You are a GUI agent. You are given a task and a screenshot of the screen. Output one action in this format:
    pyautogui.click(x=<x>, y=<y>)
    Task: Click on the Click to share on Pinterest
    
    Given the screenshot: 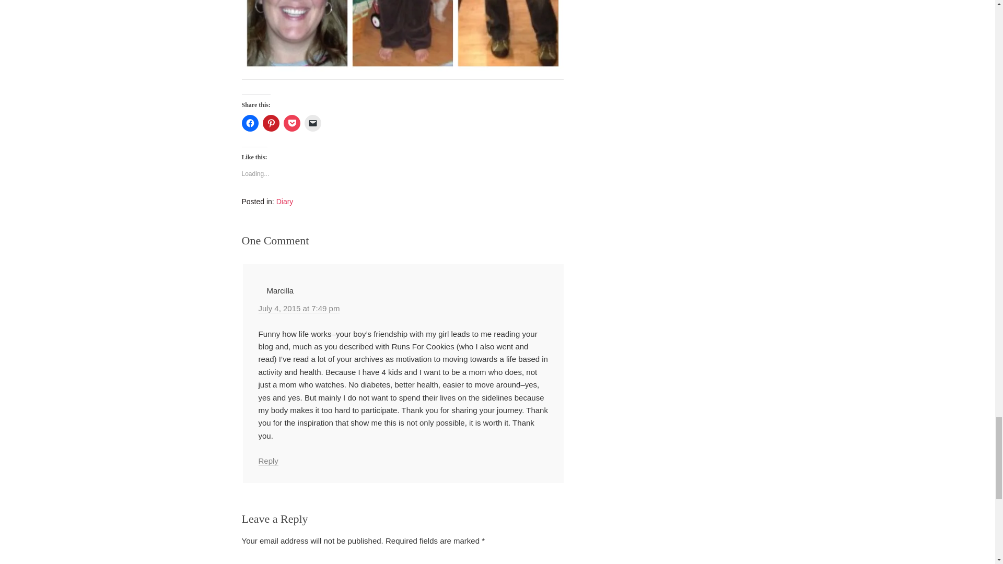 What is the action you would take?
    pyautogui.click(x=270, y=123)
    